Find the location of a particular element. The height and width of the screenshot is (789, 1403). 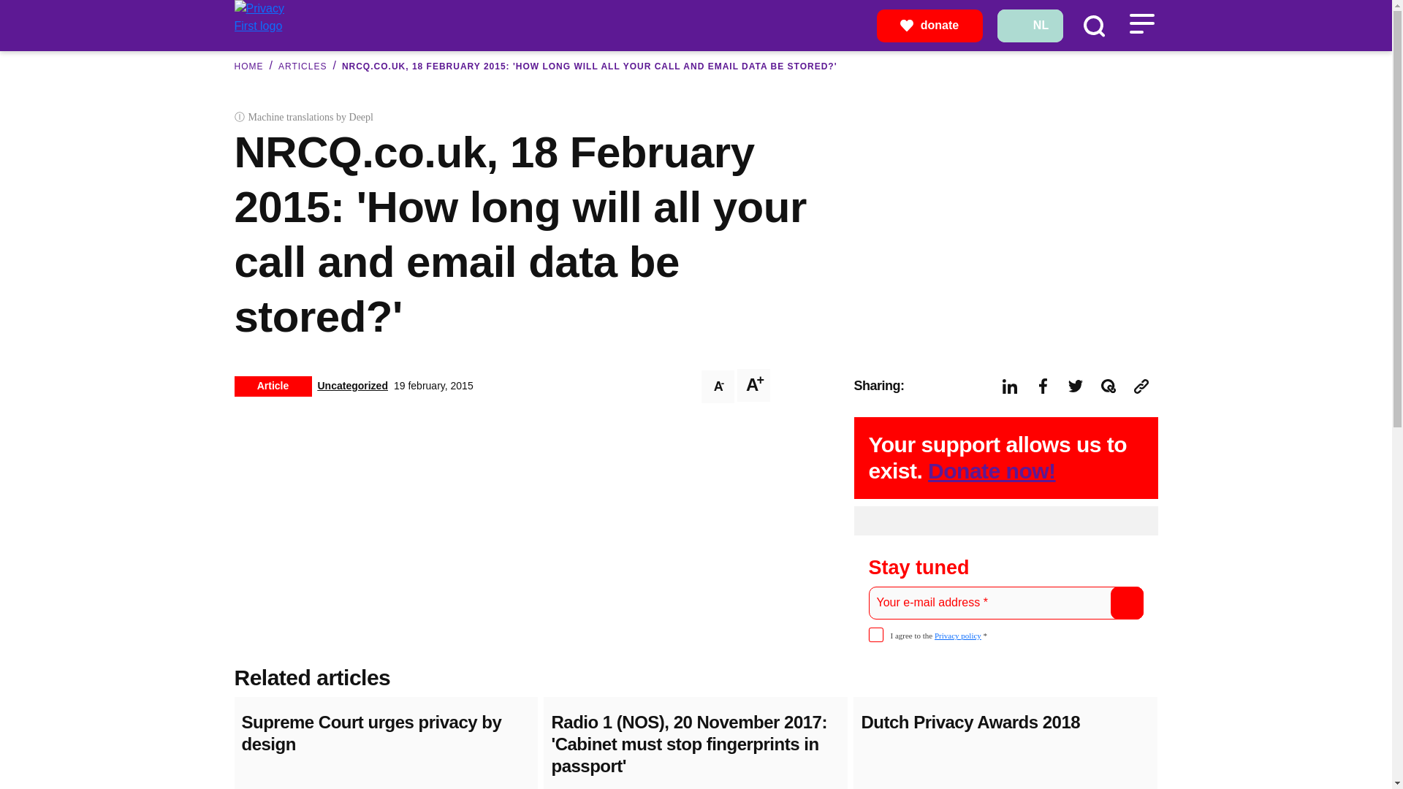

Dutch is located at coordinates (1029, 25).